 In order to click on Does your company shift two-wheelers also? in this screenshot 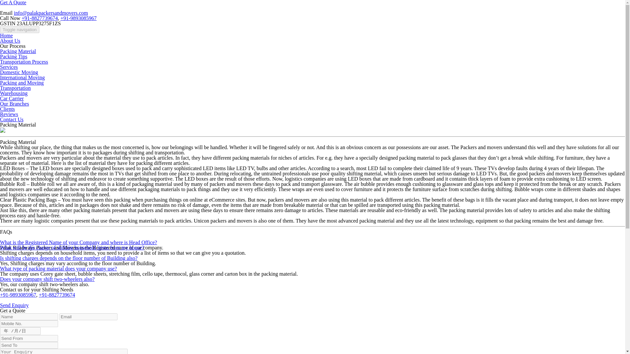, I will do `click(47, 279)`.